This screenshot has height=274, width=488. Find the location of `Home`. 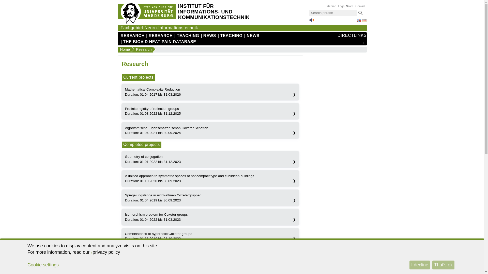

Home is located at coordinates (124, 49).